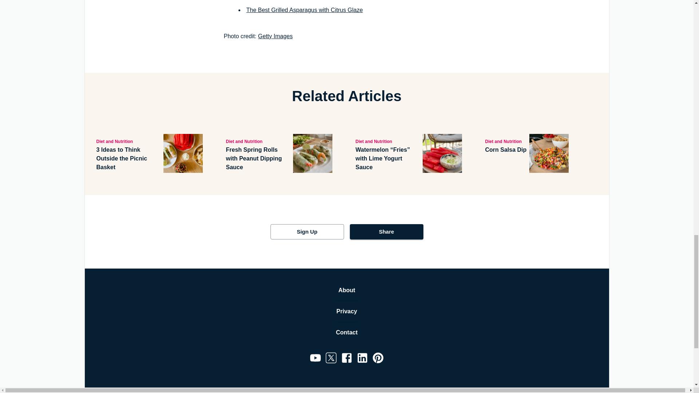  I want to click on Privacy, so click(347, 311).